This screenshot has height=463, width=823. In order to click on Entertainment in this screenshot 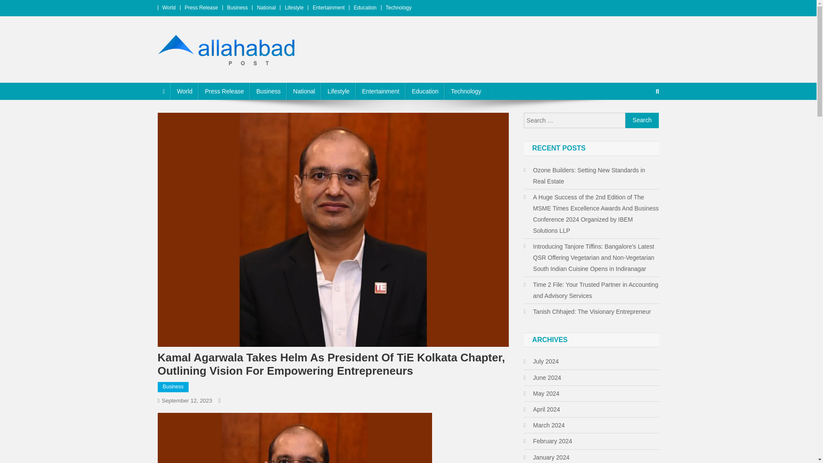, I will do `click(328, 7)`.